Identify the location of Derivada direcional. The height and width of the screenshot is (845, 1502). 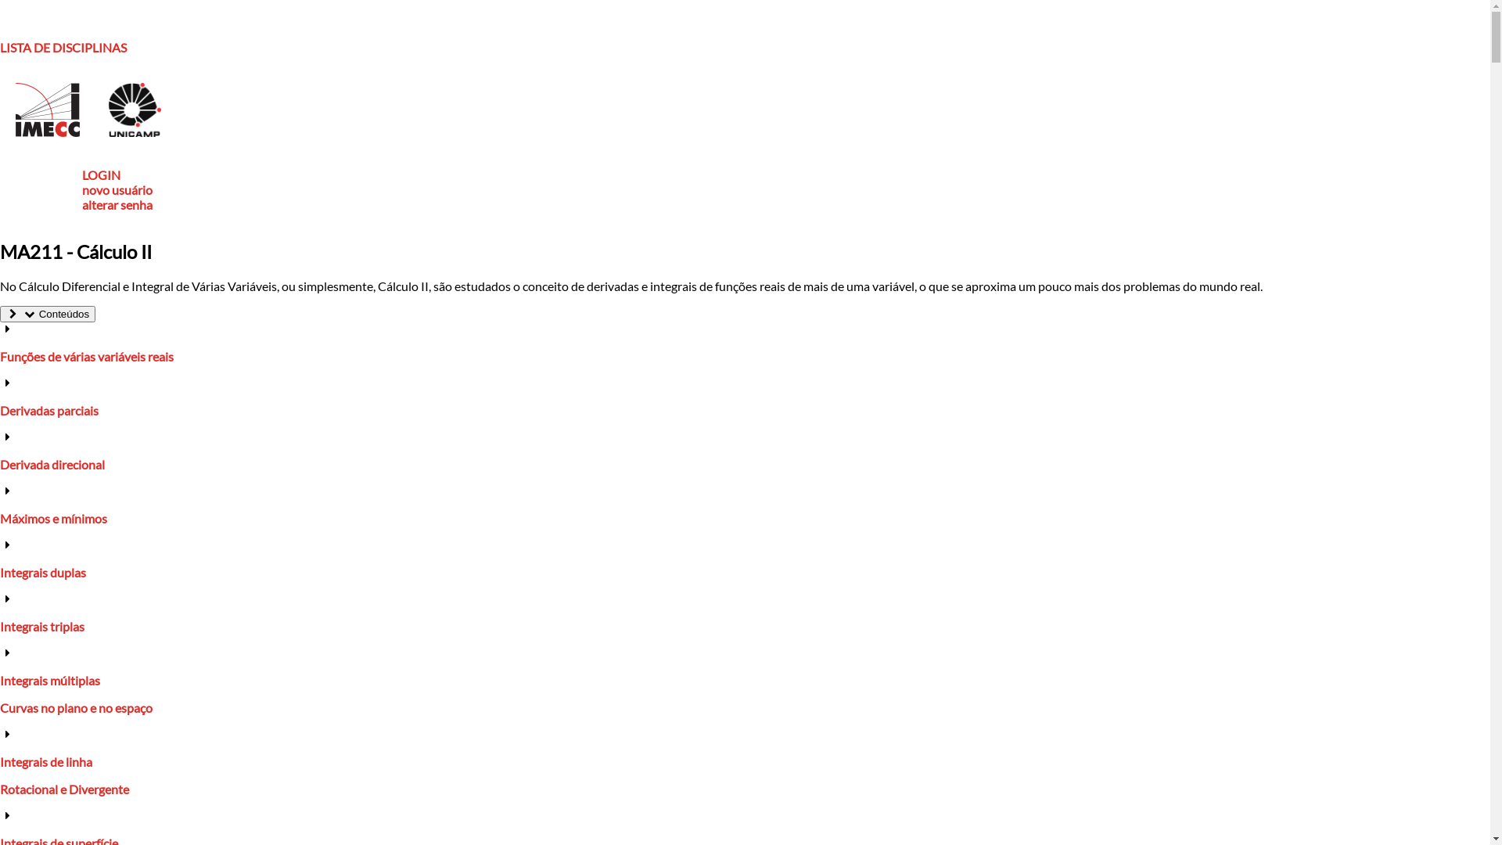
(52, 465).